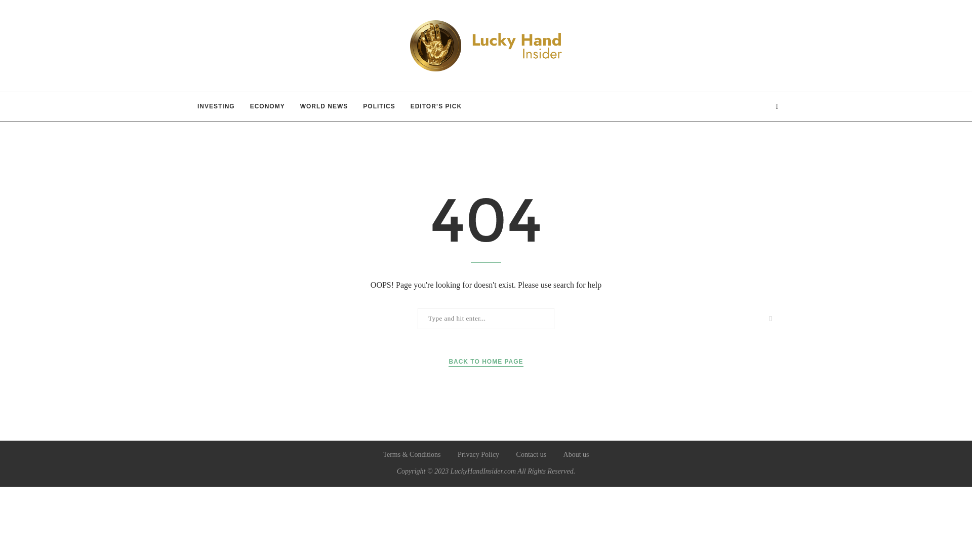 The height and width of the screenshot is (547, 972). Describe the element at coordinates (379, 106) in the screenshot. I see `POLITICS` at that location.